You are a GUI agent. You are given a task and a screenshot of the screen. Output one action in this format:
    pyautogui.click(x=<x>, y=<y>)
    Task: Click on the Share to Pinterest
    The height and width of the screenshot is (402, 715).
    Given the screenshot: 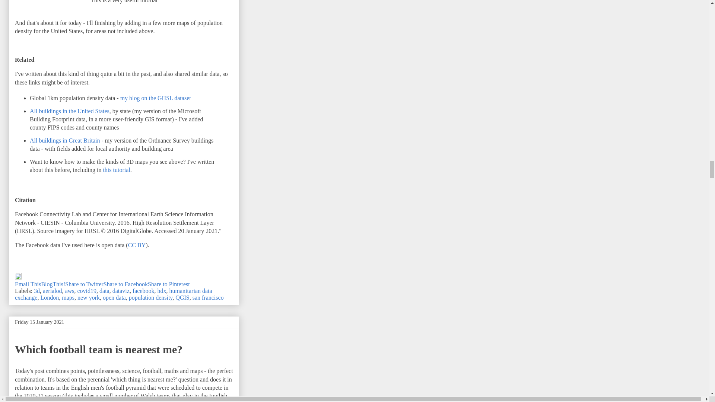 What is the action you would take?
    pyautogui.click(x=169, y=284)
    